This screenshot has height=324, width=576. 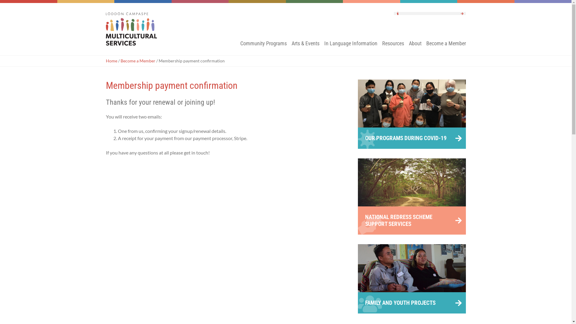 I want to click on Loddon Campaspe Multicultural Services, so click(x=136, y=29).